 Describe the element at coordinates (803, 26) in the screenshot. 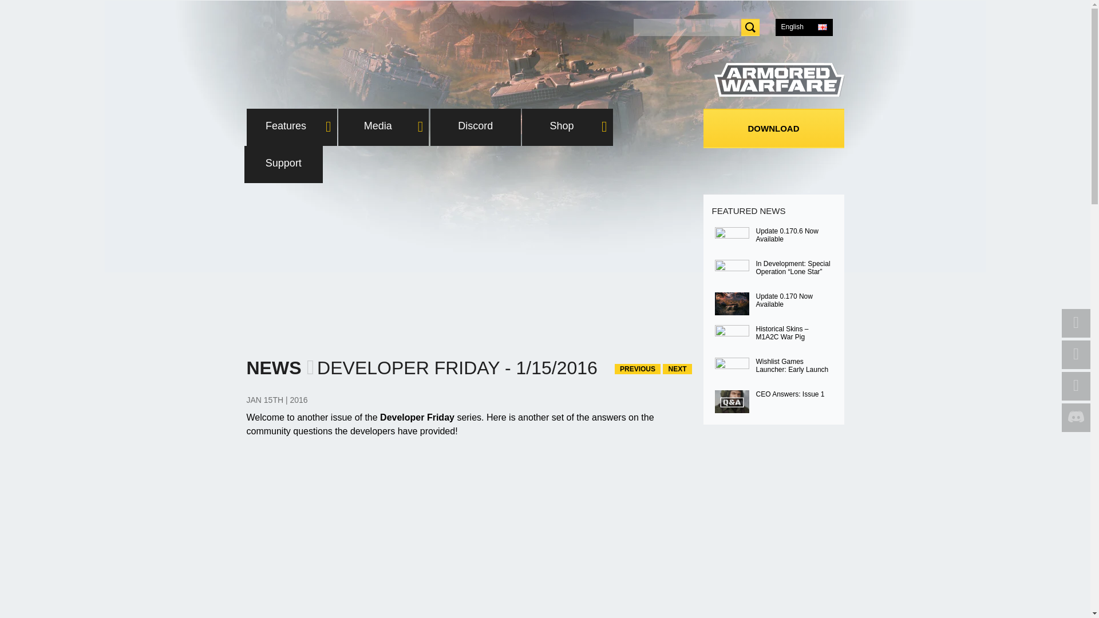

I see `English` at that location.